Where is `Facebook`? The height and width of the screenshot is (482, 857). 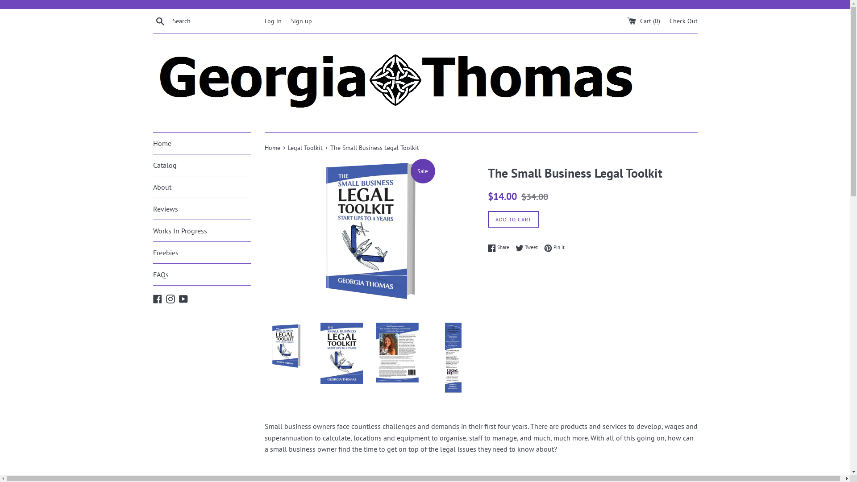 Facebook is located at coordinates (157, 298).